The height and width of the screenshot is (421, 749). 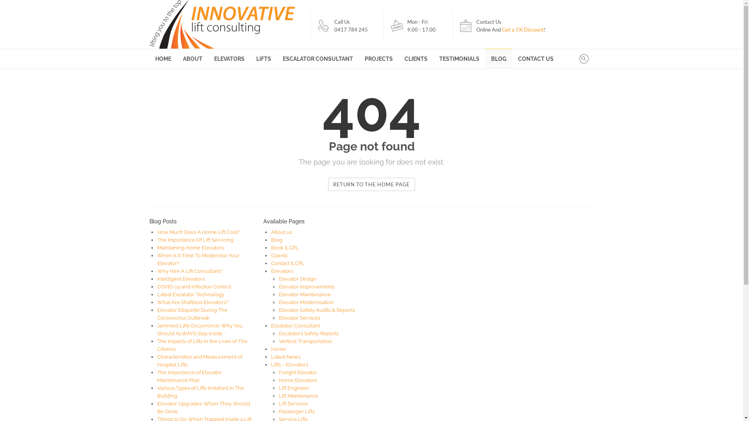 What do you see at coordinates (181, 279) in the screenshot?
I see `Intelligent Elevators` at bounding box center [181, 279].